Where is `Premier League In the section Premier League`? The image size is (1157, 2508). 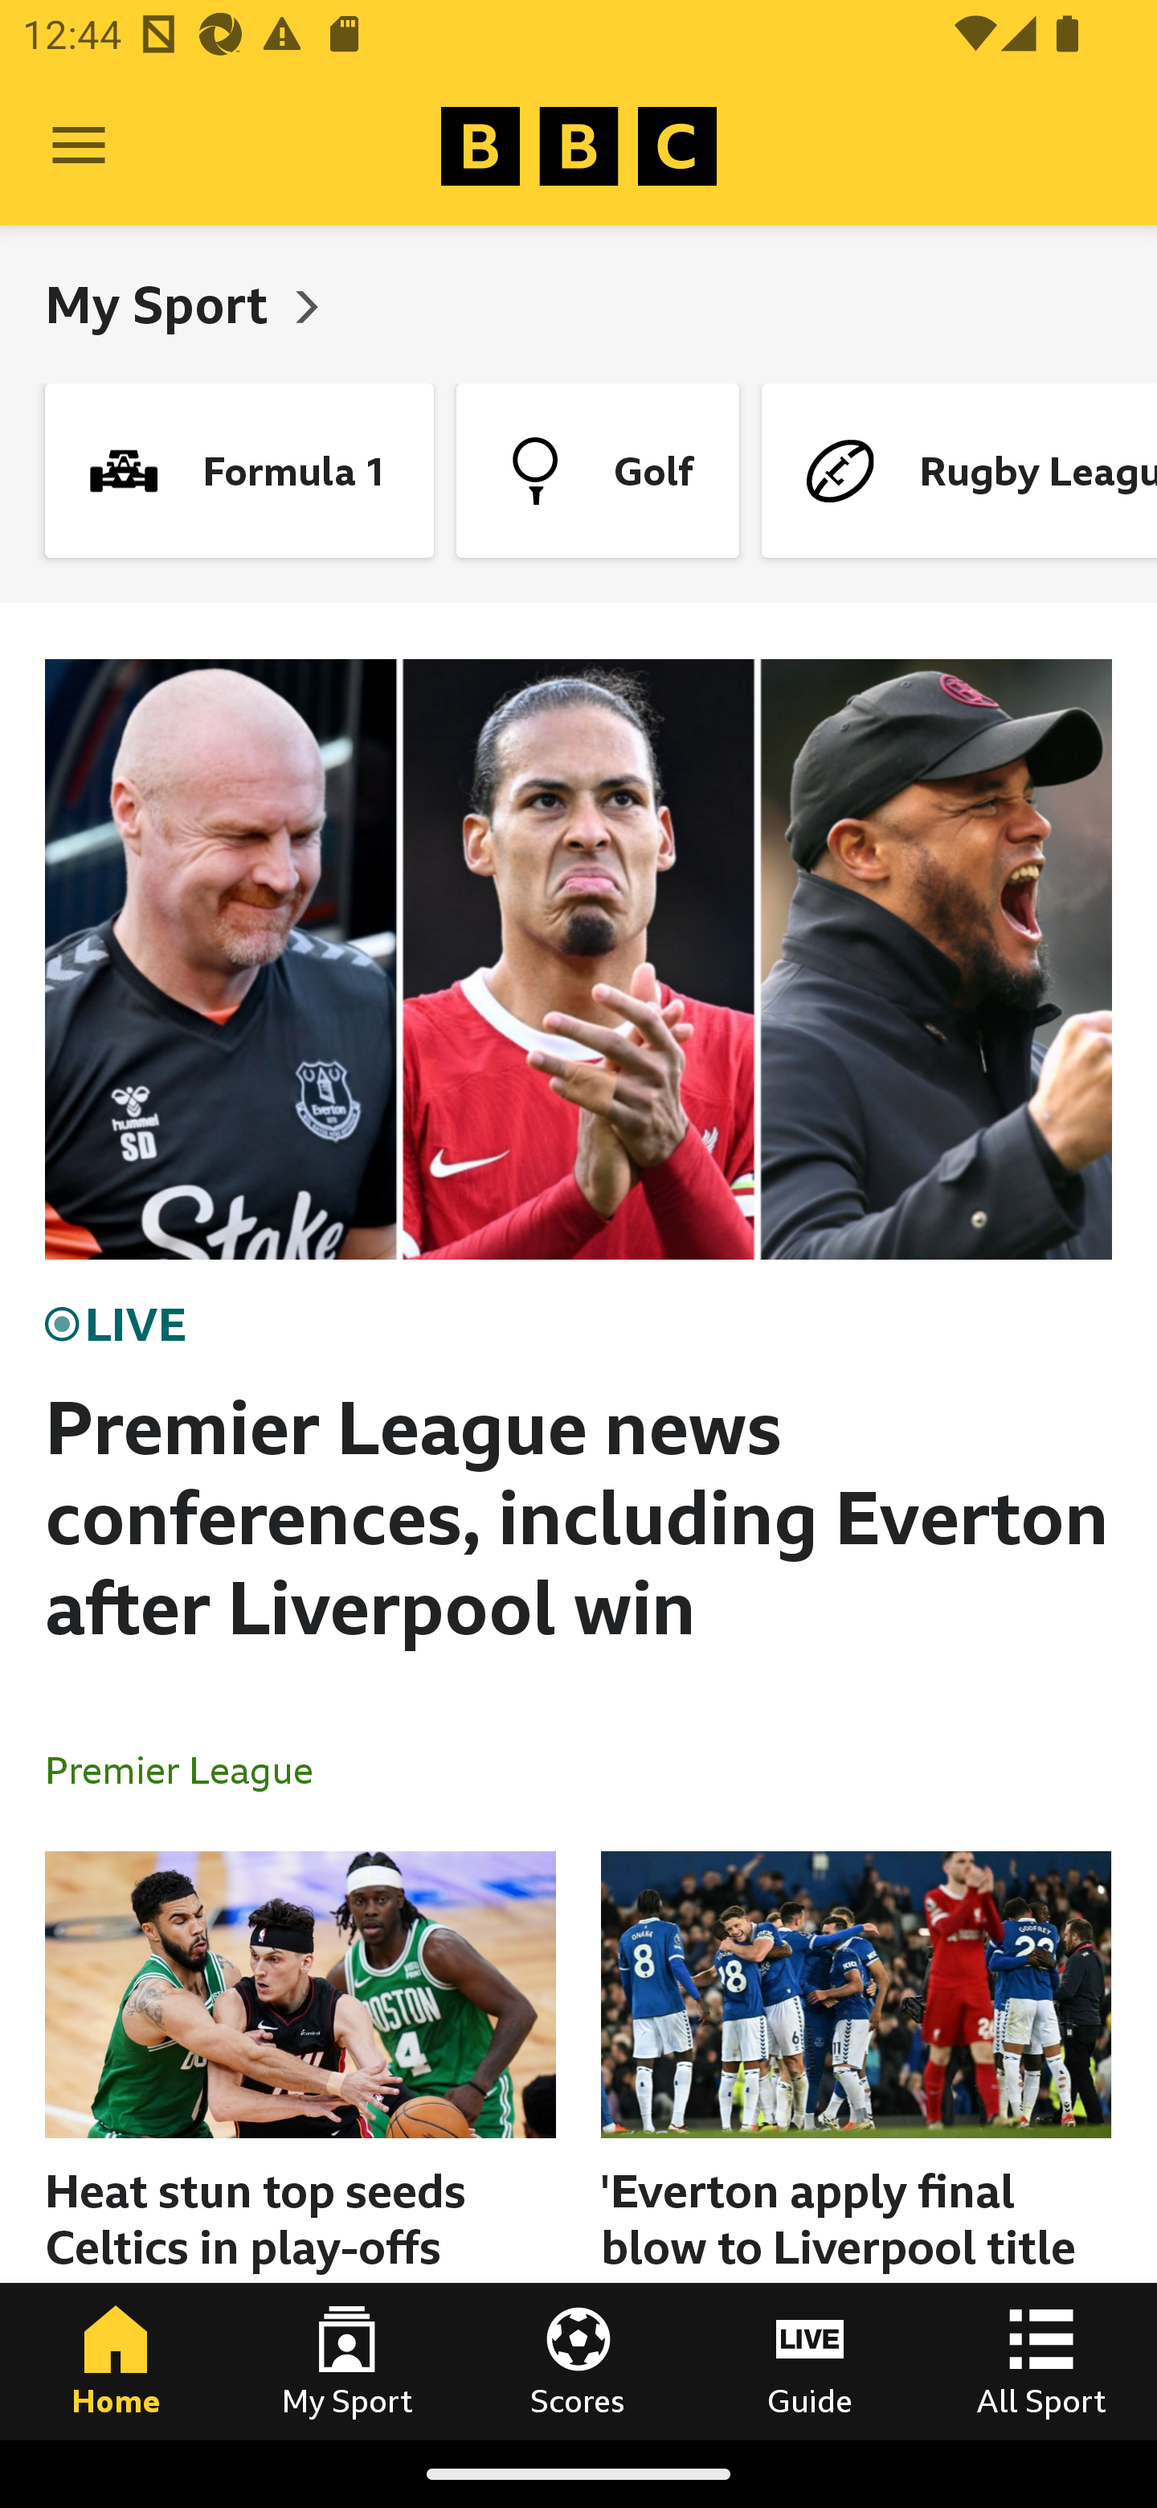 Premier League In the section Premier League is located at coordinates (191, 1768).